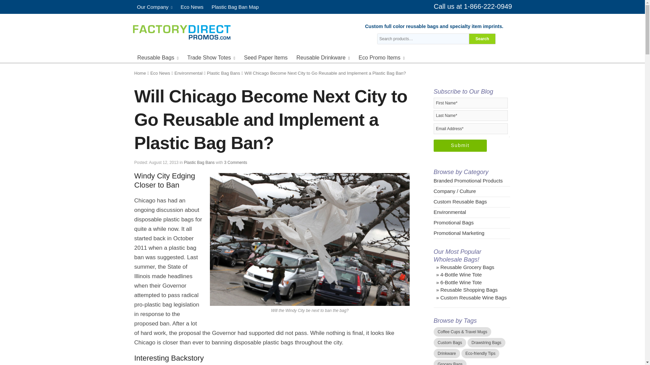 The width and height of the screenshot is (650, 365). Describe the element at coordinates (160, 73) in the screenshot. I see `Eco News` at that location.